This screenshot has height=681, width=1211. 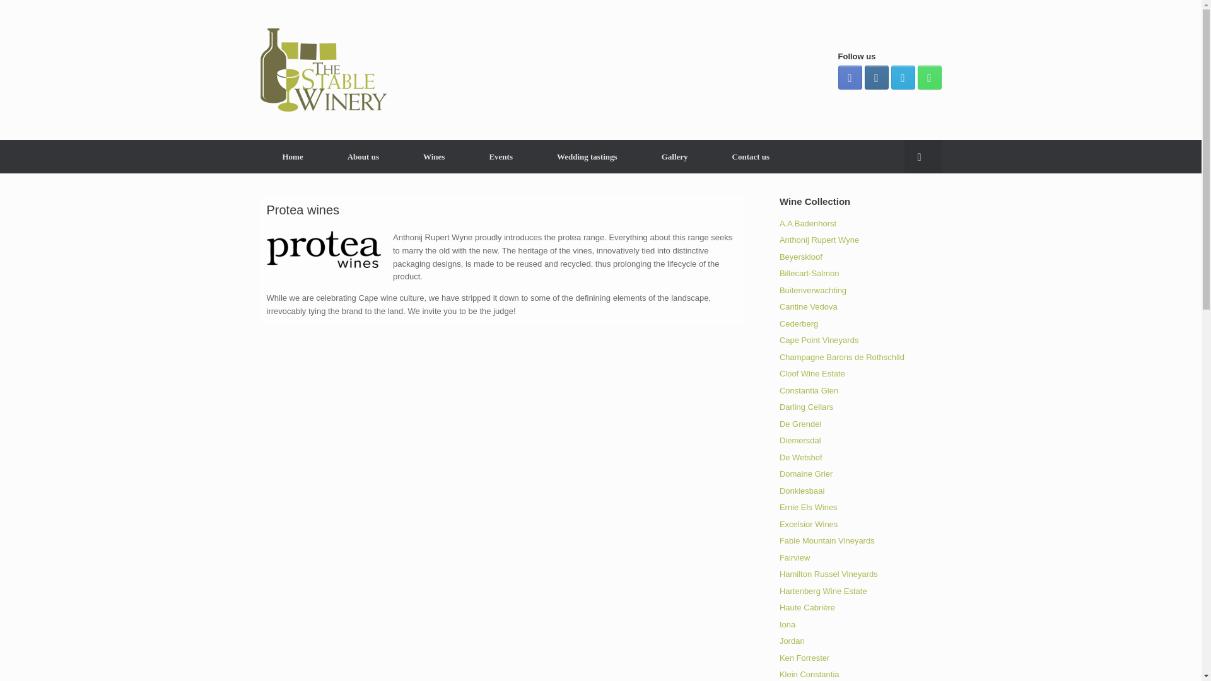 What do you see at coordinates (805, 657) in the screenshot?
I see `Ken Forrester` at bounding box center [805, 657].